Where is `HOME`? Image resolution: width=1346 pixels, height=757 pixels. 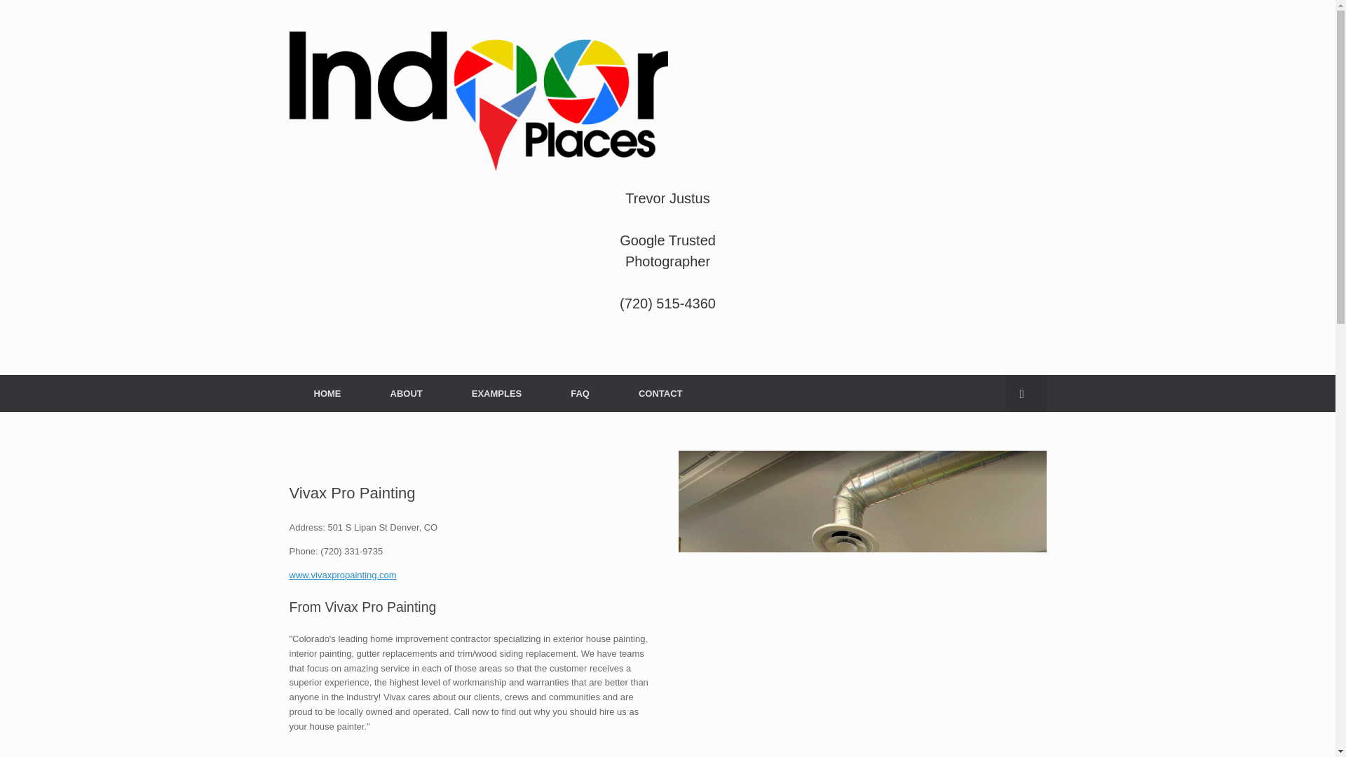 HOME is located at coordinates (327, 393).